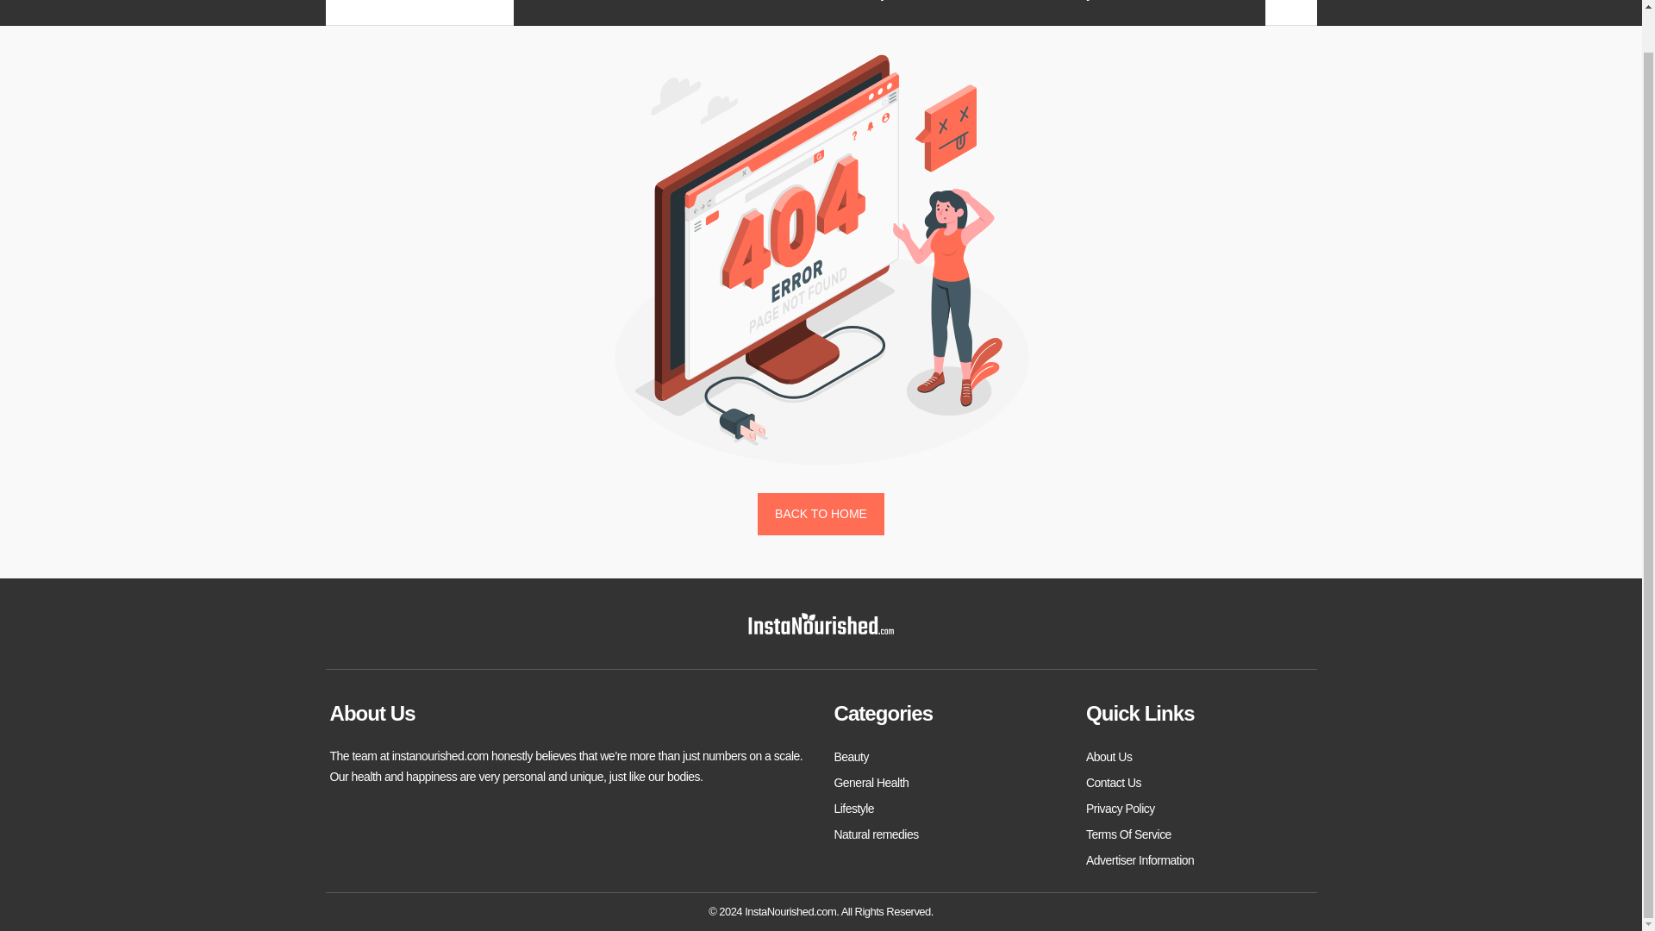 The width and height of the screenshot is (1655, 931). What do you see at coordinates (854, 809) in the screenshot?
I see `Lifestyle` at bounding box center [854, 809].